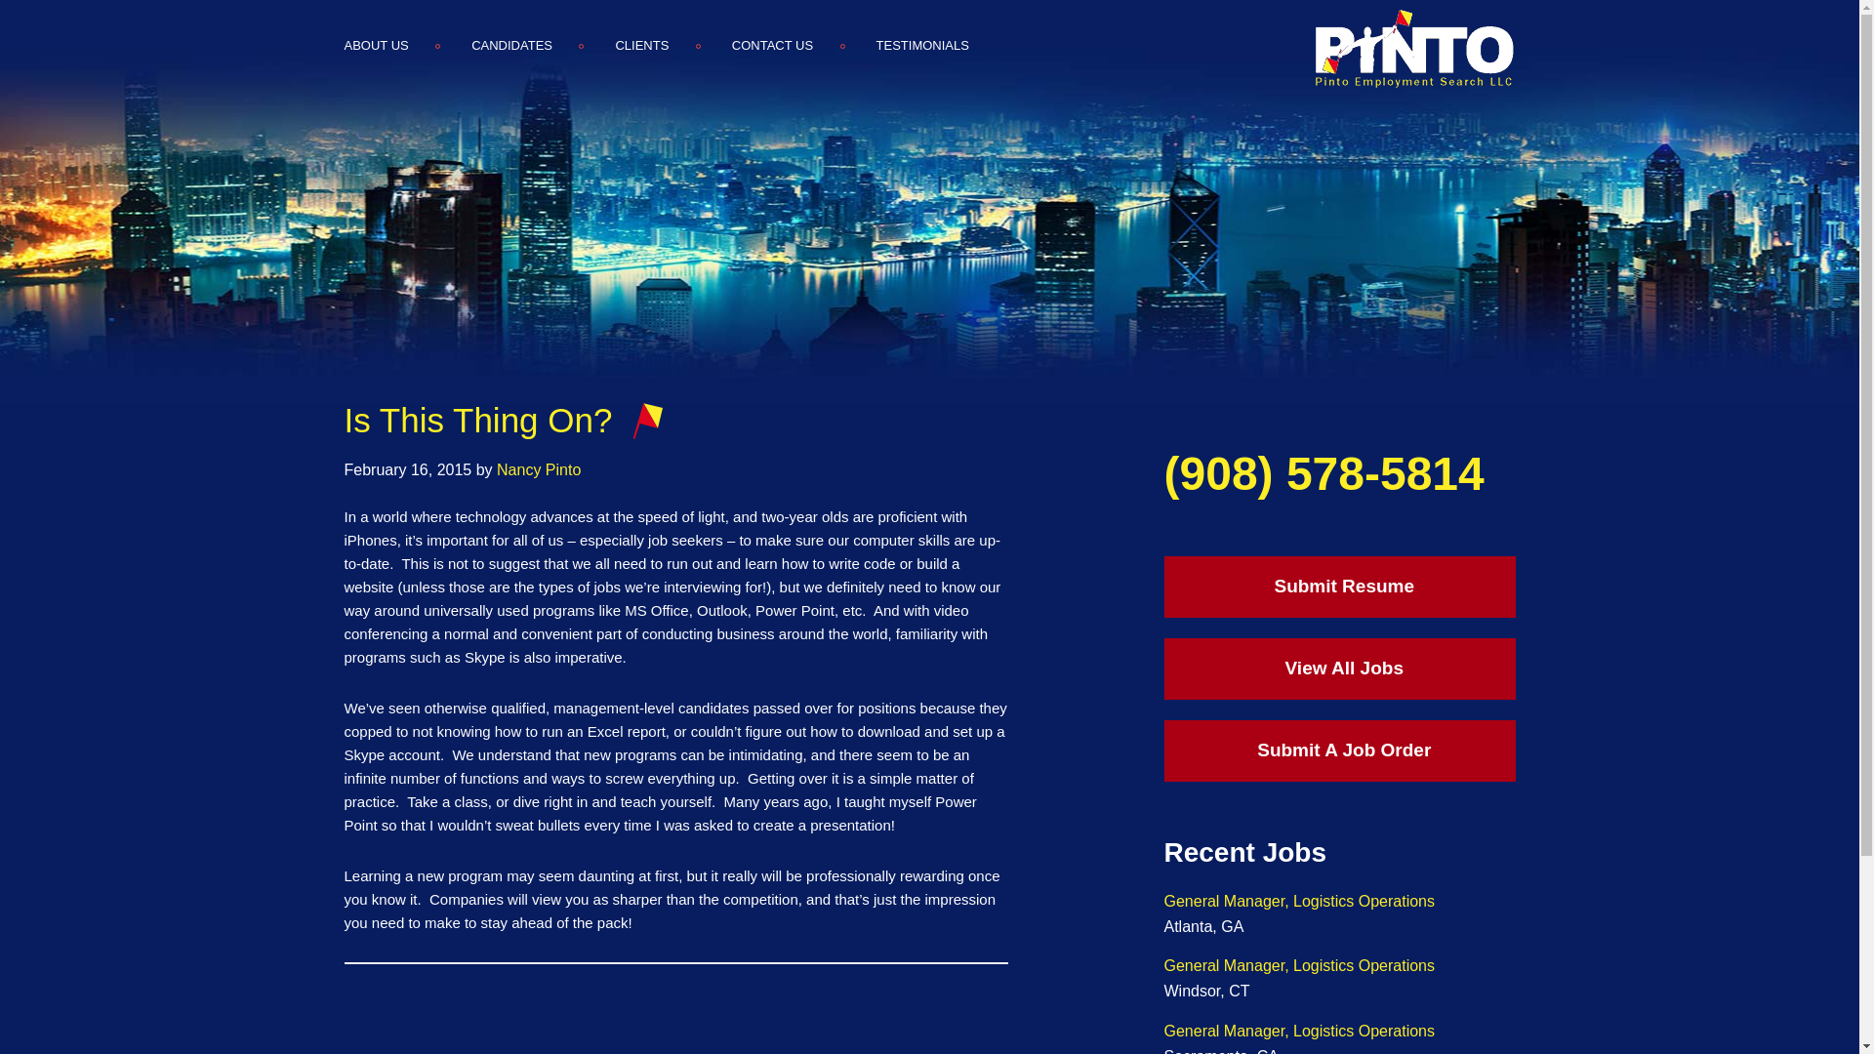 The image size is (1874, 1054). I want to click on ABOUT US, so click(389, 45).